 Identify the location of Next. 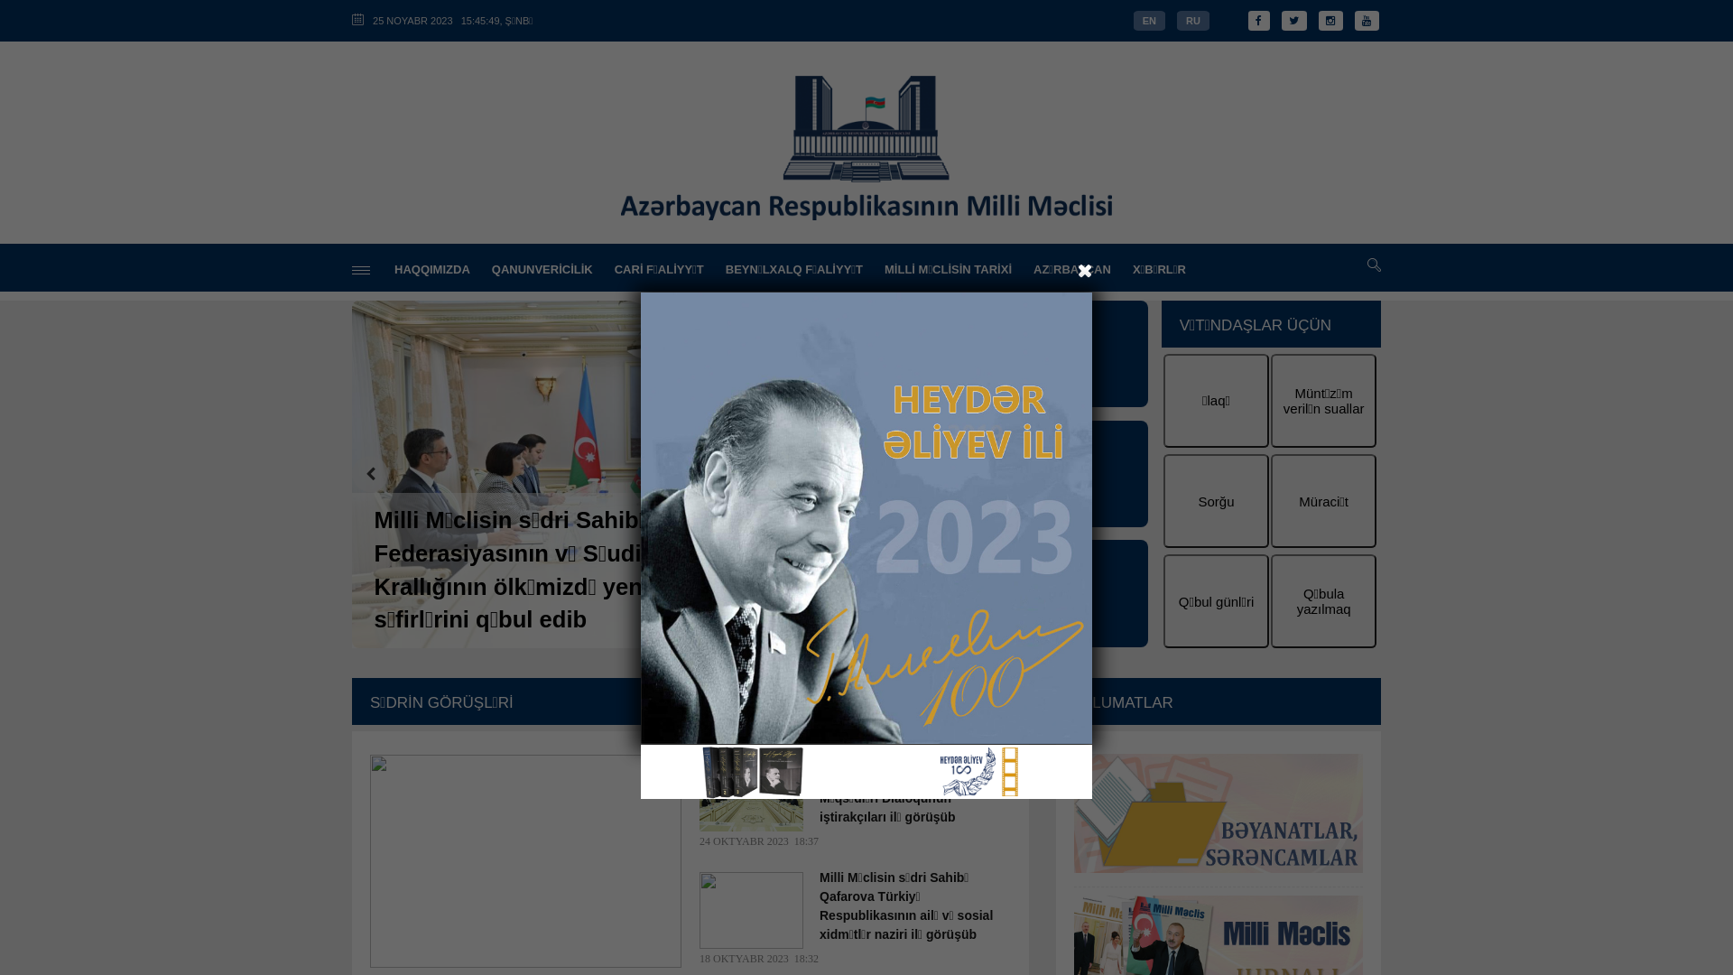
(900, 474).